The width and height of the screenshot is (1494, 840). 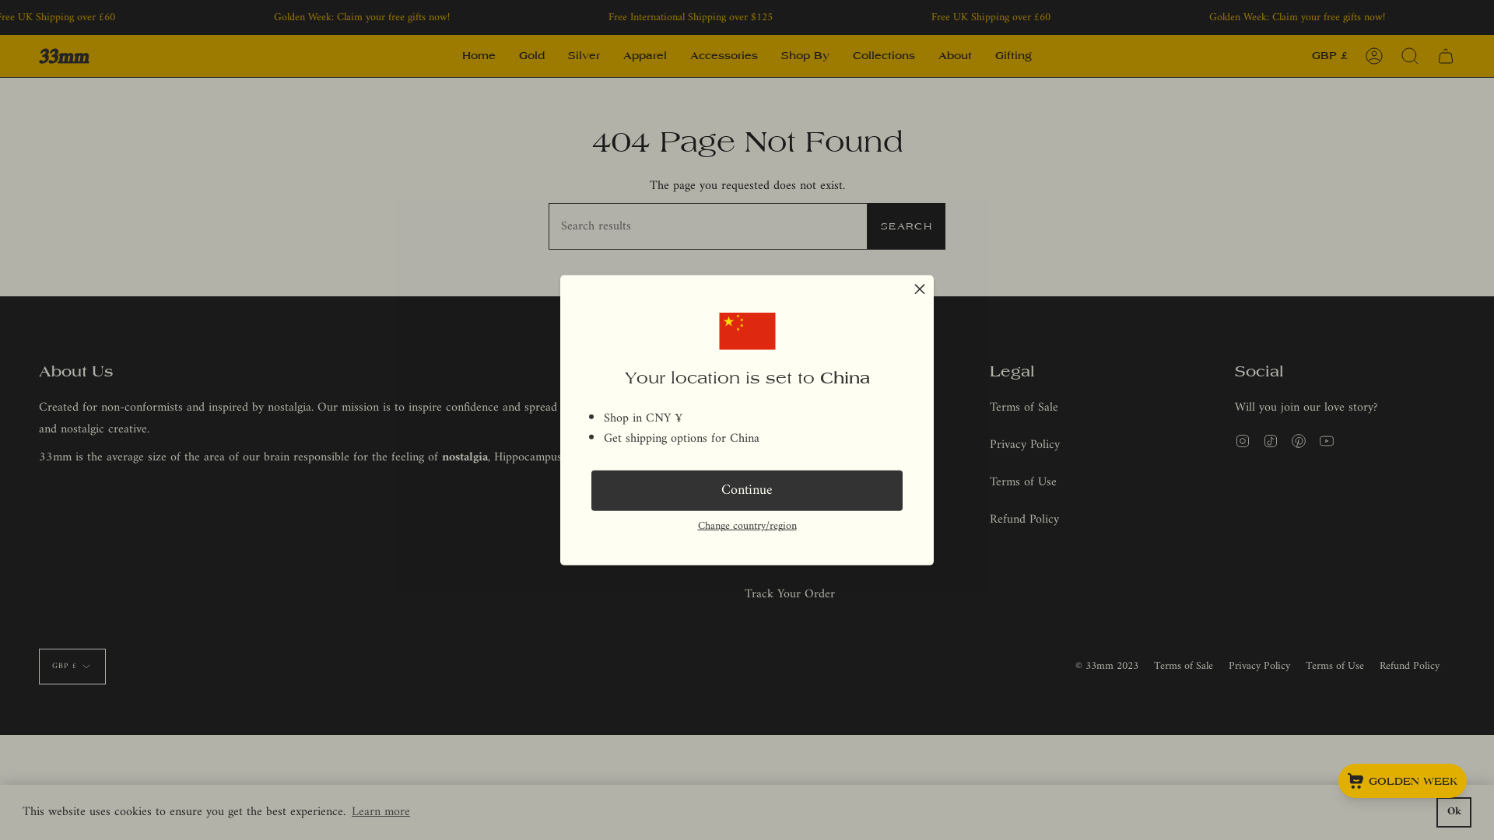 I want to click on FAQs, so click(x=758, y=482).